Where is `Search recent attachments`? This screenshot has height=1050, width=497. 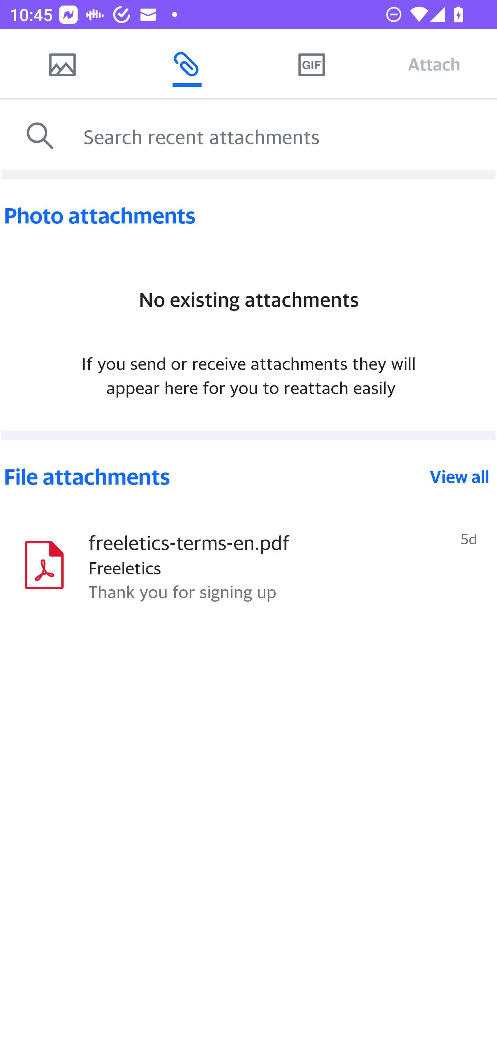 Search recent attachments is located at coordinates (287, 136).